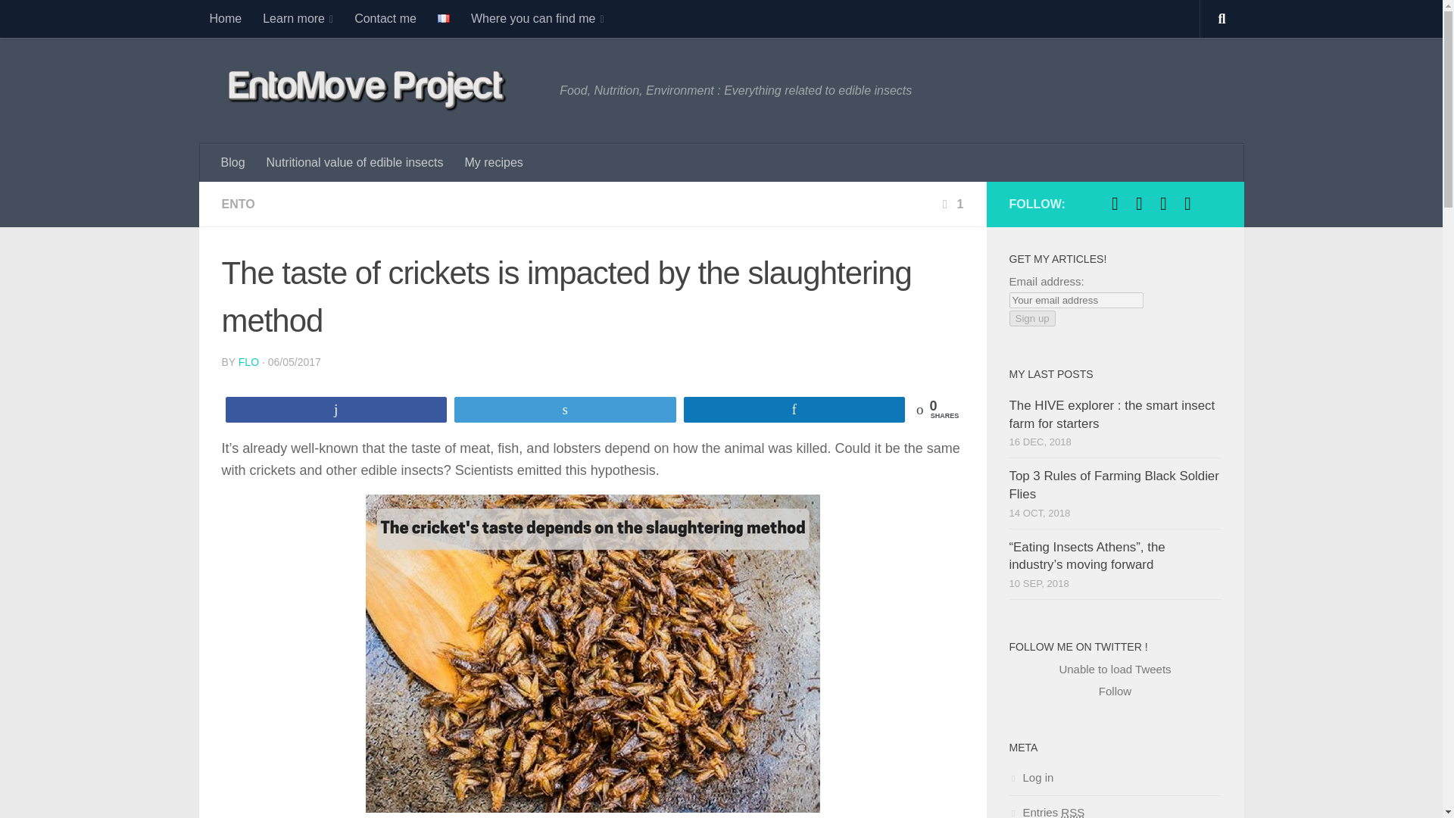 The image size is (1454, 818). What do you see at coordinates (233, 162) in the screenshot?
I see `Blog` at bounding box center [233, 162].